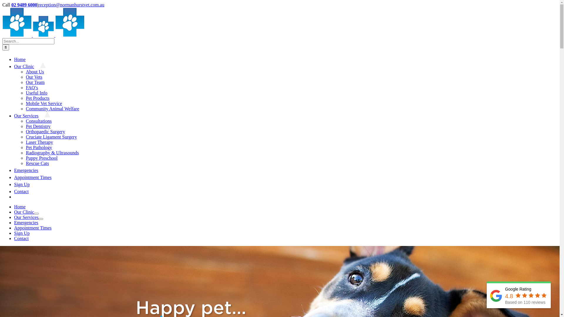  I want to click on Pet Pathology, so click(39, 147).